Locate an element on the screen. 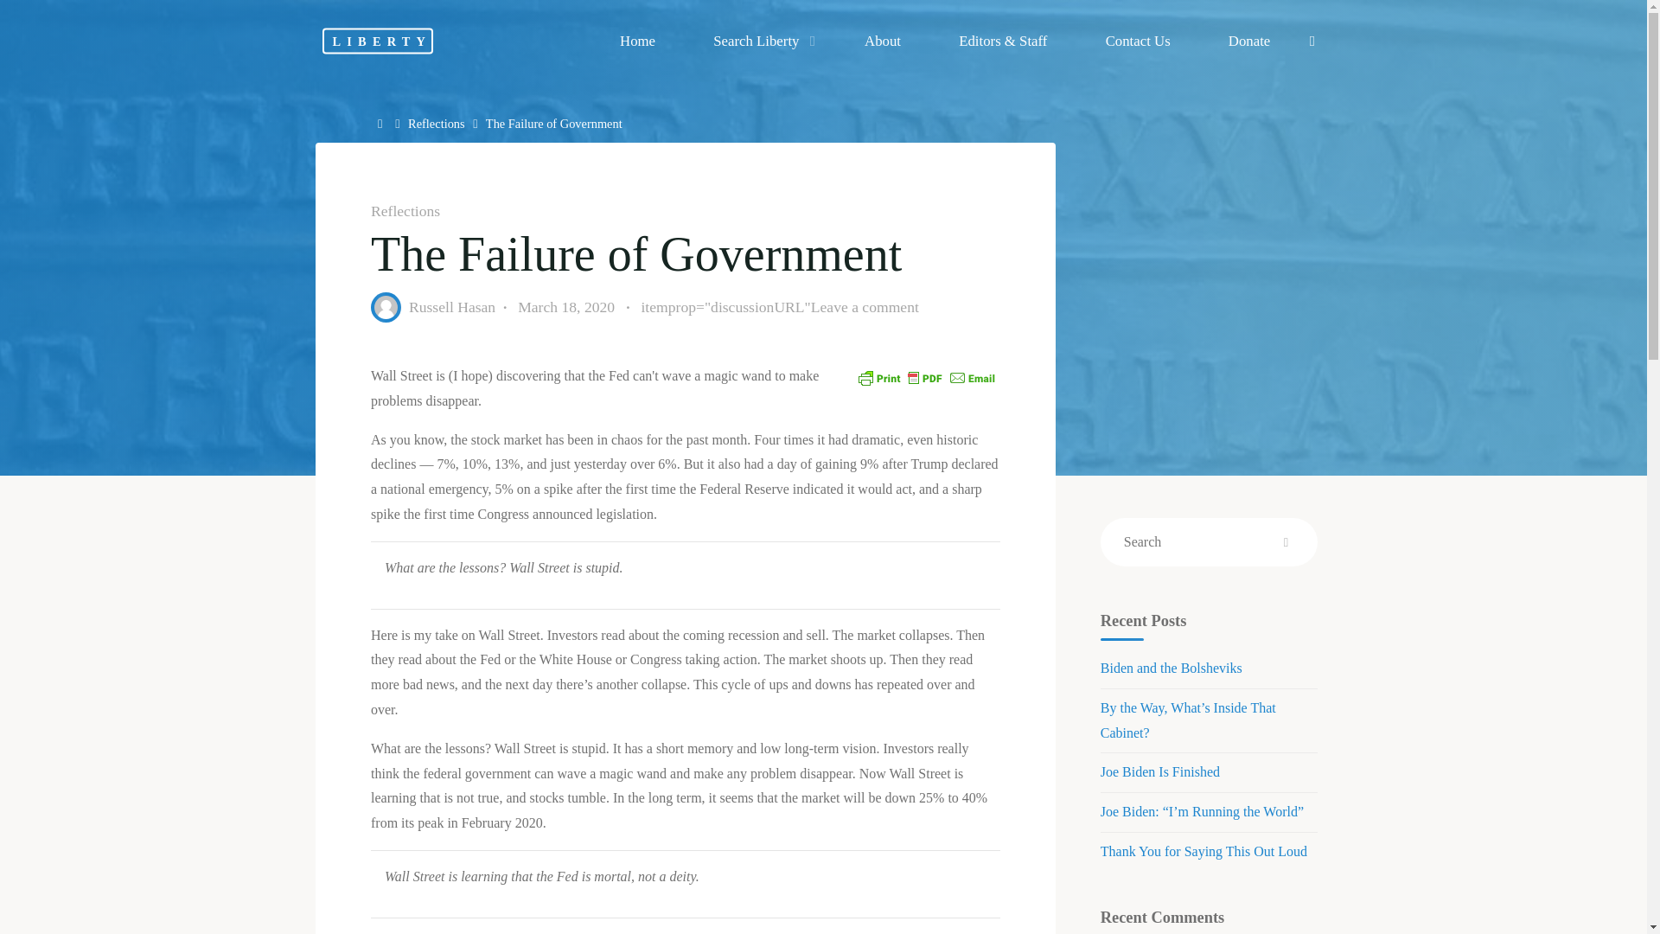  Jump to comments is located at coordinates (779, 308).